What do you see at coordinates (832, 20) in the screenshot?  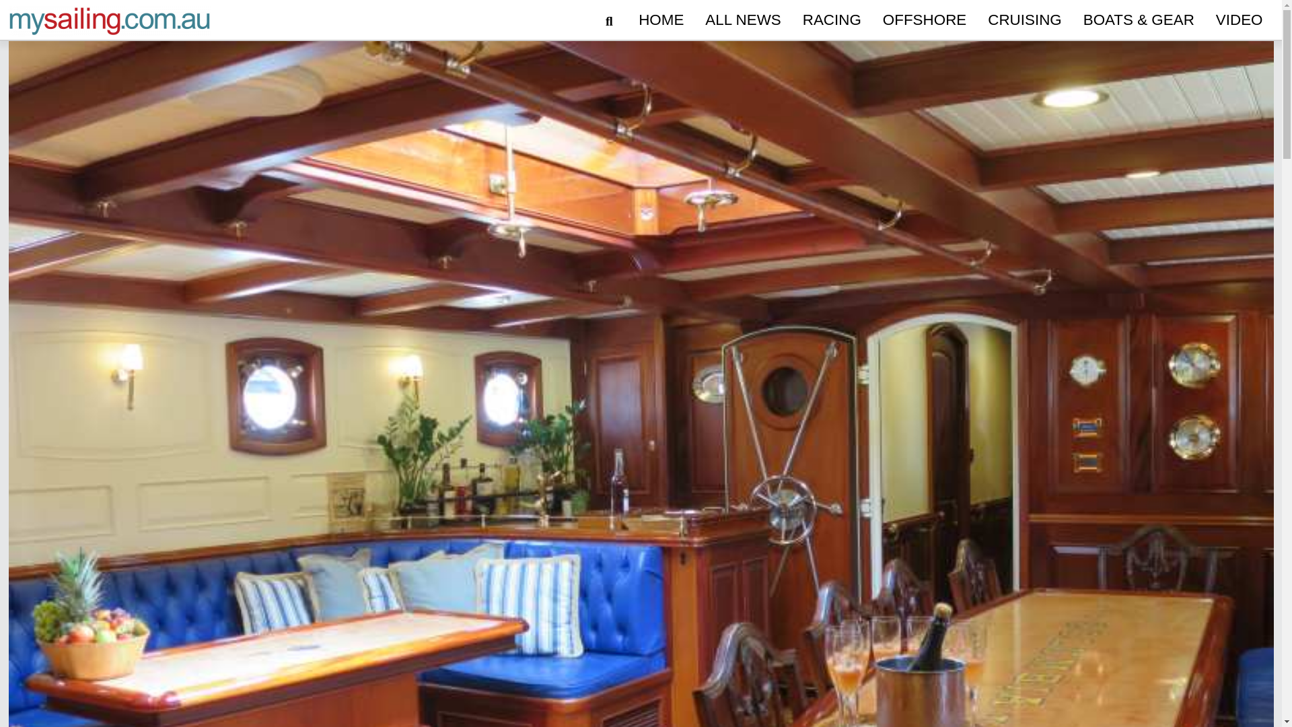 I see `RACING` at bounding box center [832, 20].